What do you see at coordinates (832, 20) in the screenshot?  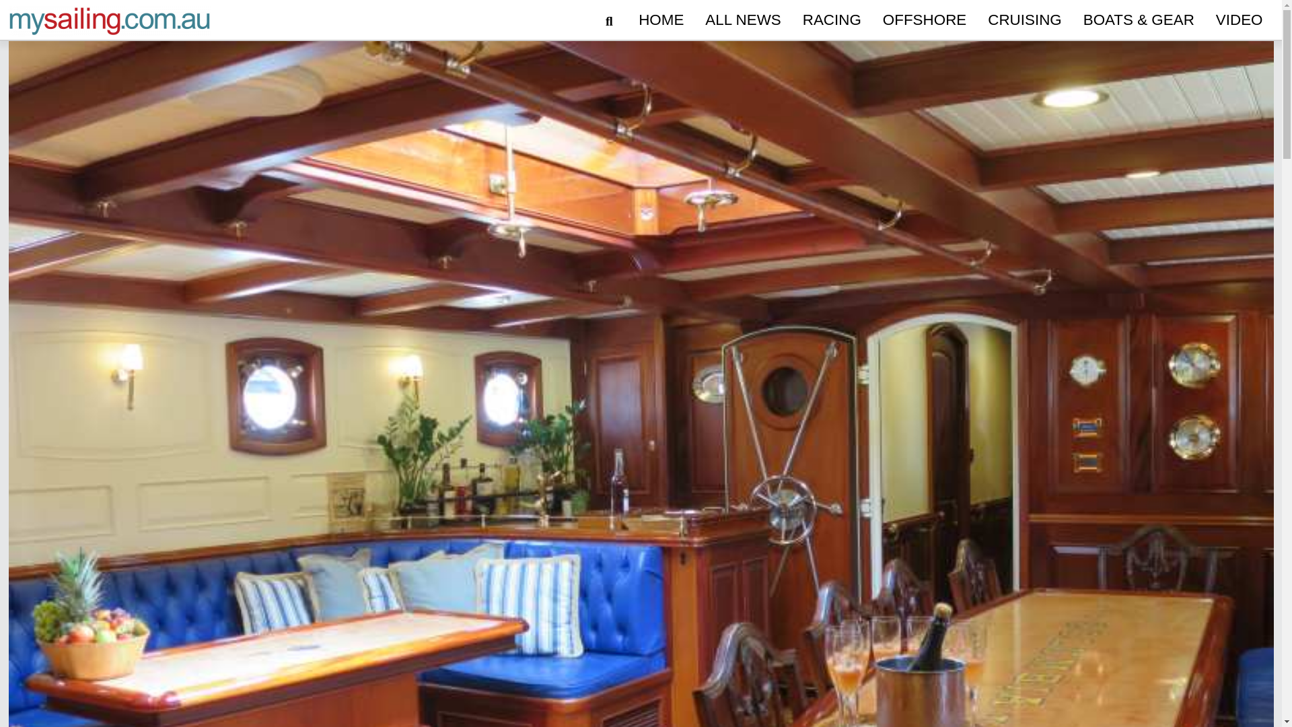 I see `RACING` at bounding box center [832, 20].